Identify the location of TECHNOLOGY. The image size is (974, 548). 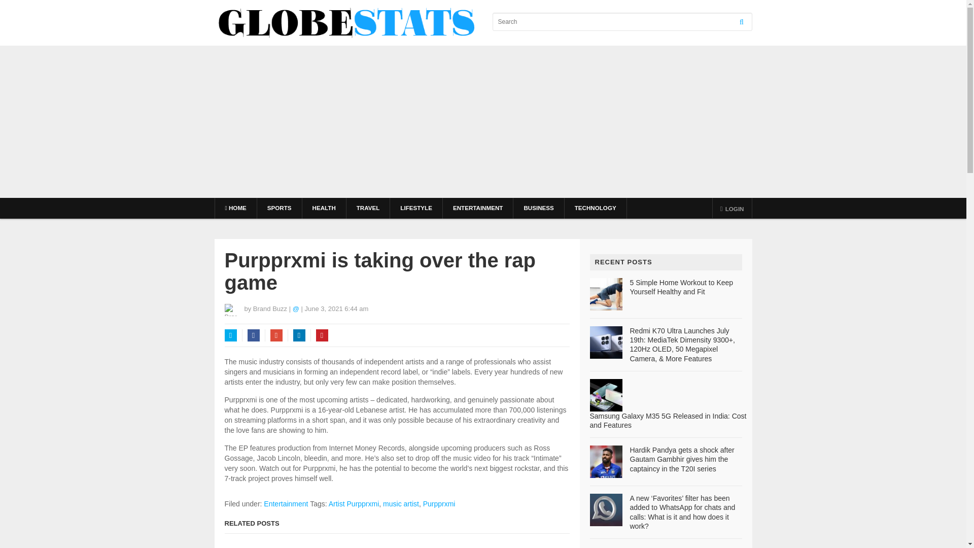
(596, 208).